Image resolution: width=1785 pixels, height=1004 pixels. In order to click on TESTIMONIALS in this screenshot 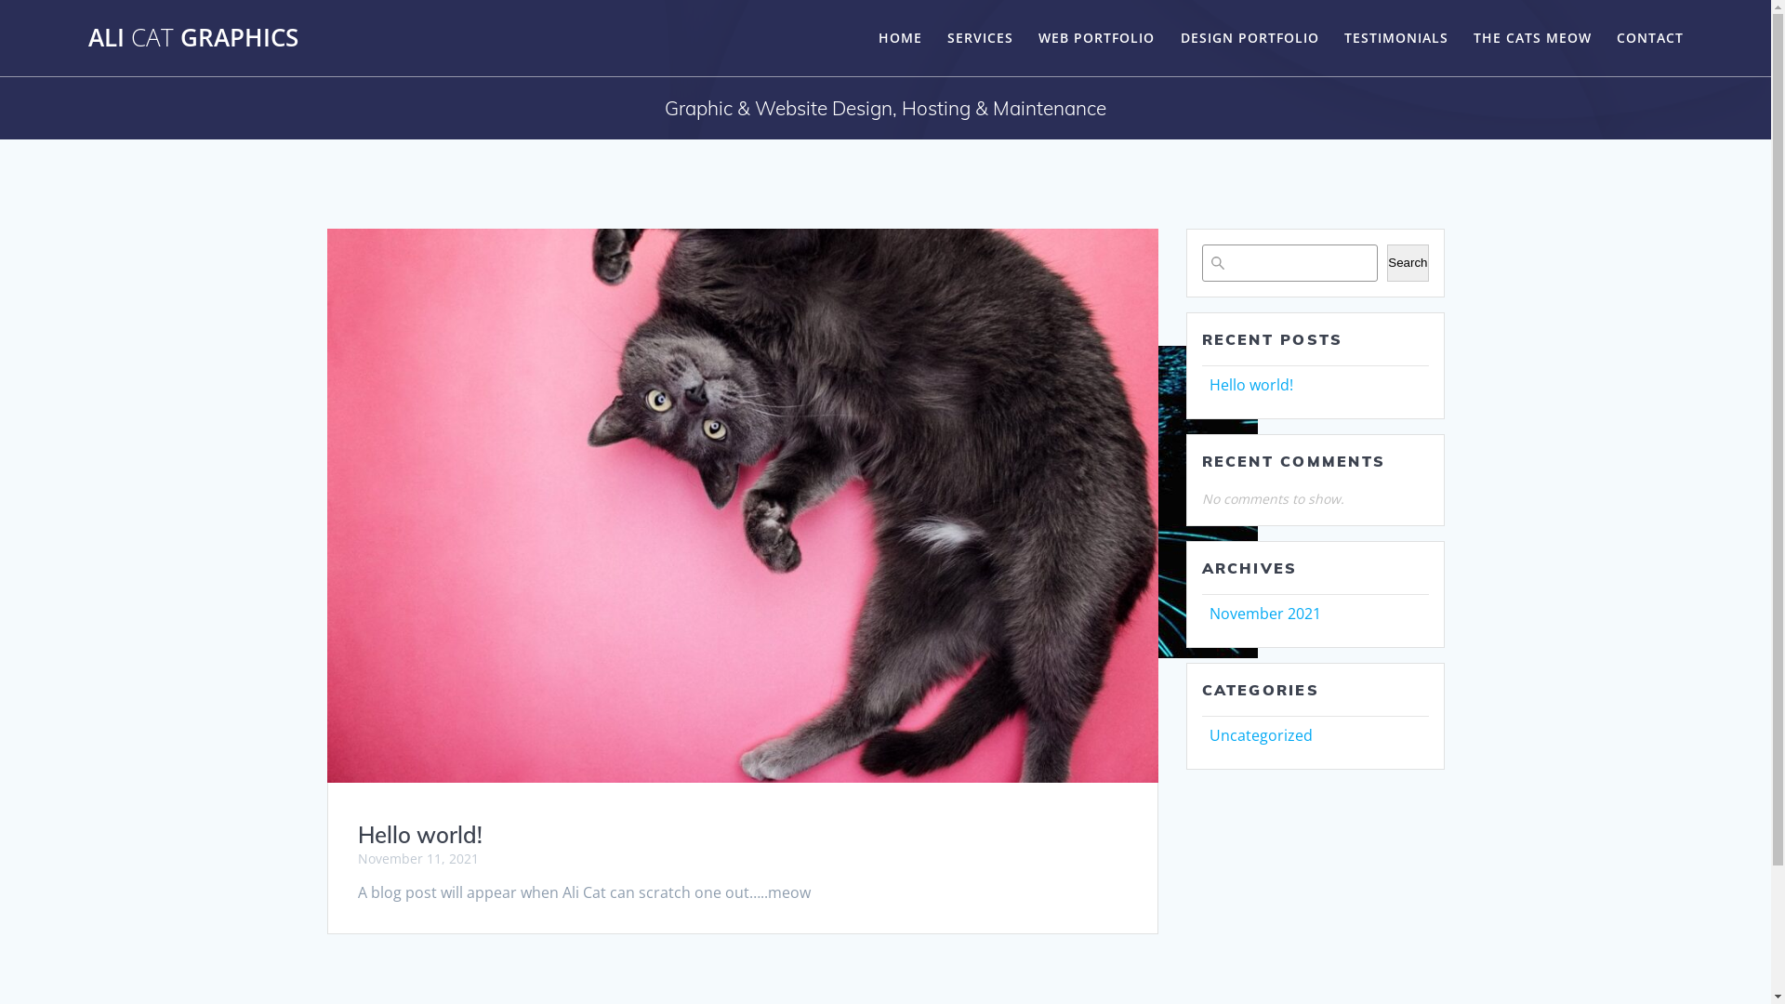, I will do `click(1396, 38)`.